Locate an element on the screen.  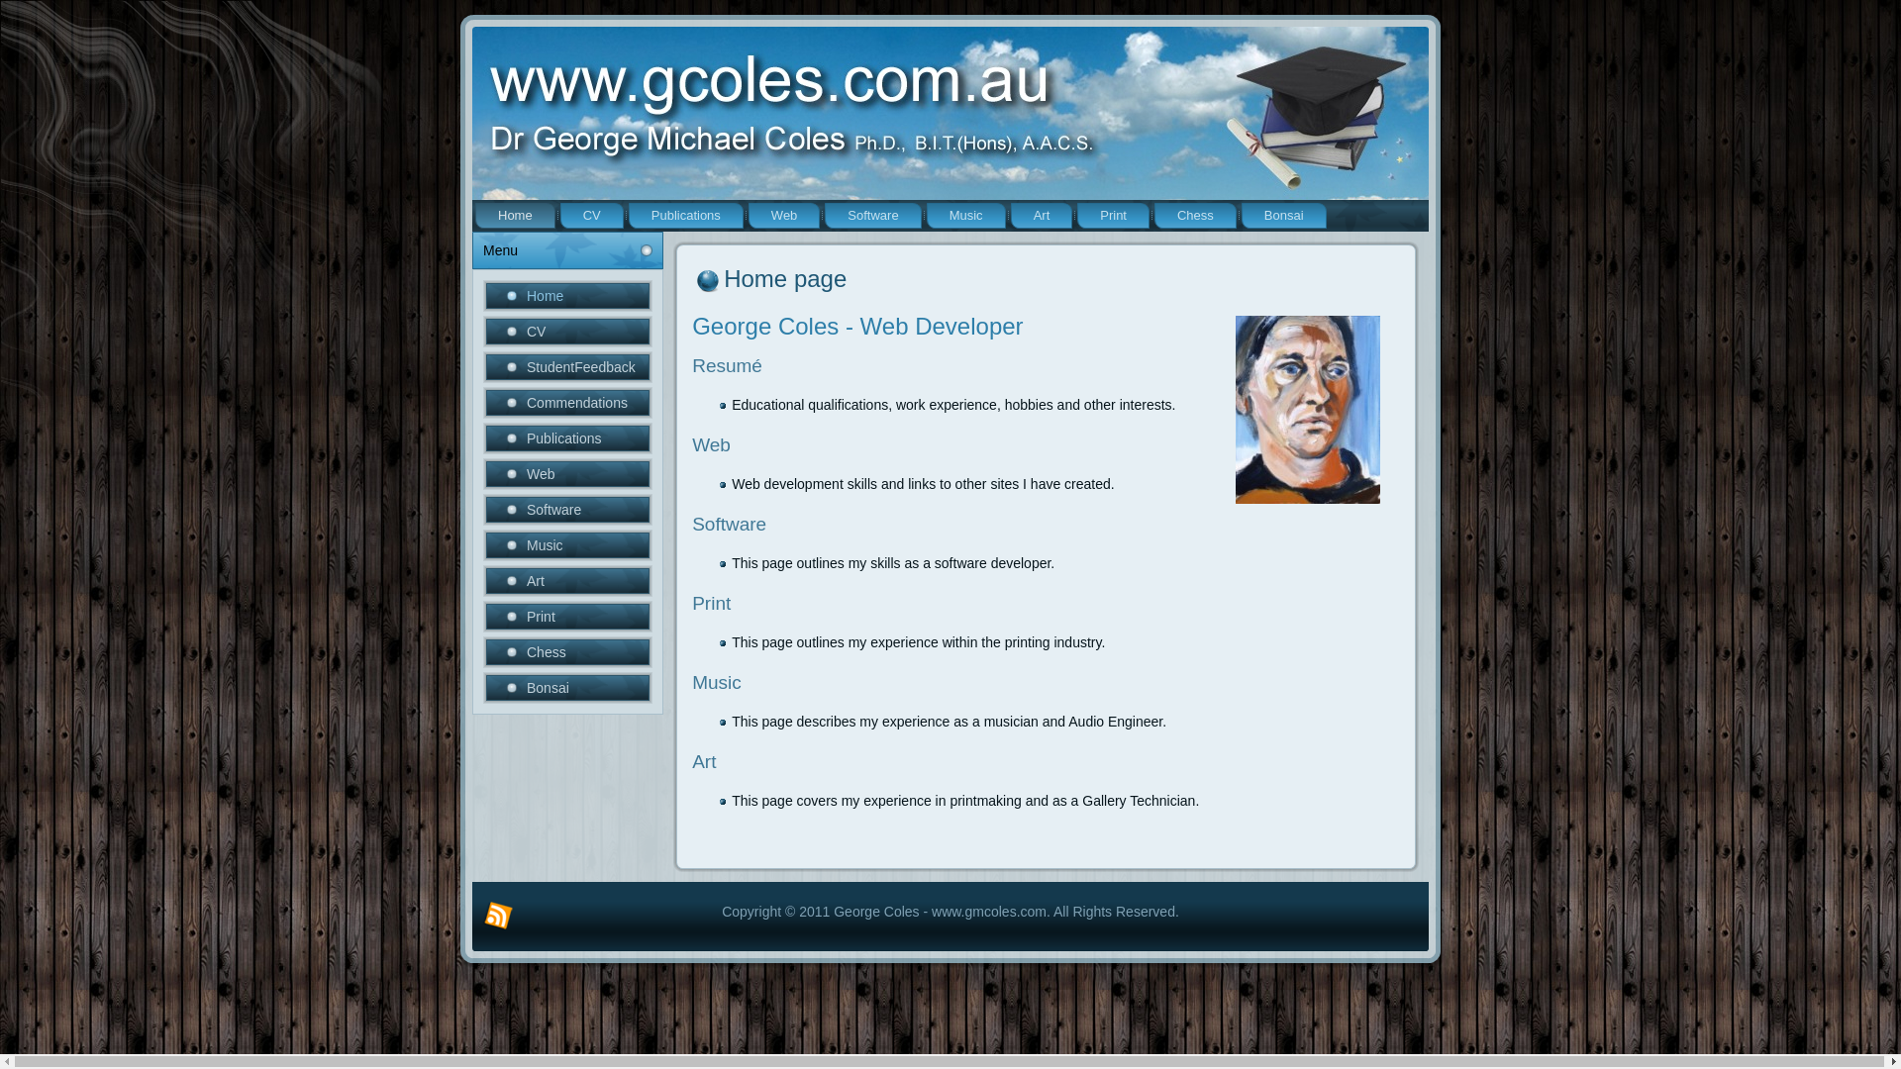
  Commendations is located at coordinates (568, 403).